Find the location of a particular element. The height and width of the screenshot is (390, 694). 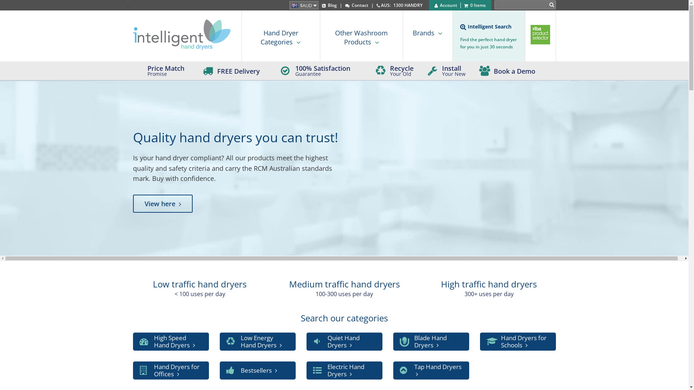

0 Items is located at coordinates (475, 5).